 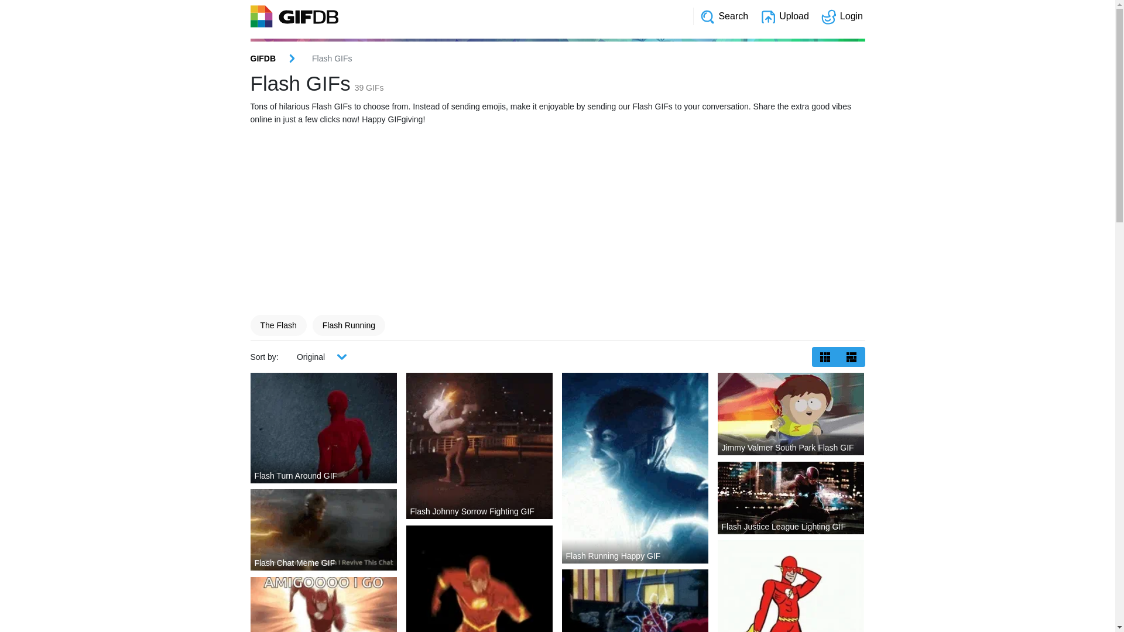 What do you see at coordinates (278, 325) in the screenshot?
I see `The Flash` at bounding box center [278, 325].